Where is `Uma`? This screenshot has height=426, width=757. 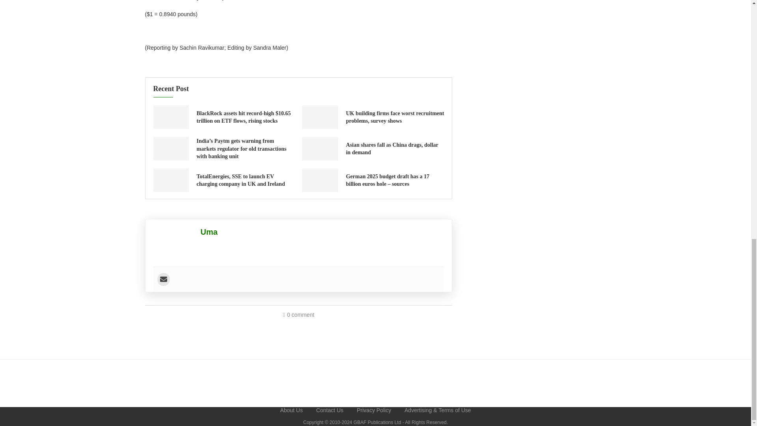 Uma is located at coordinates (209, 232).